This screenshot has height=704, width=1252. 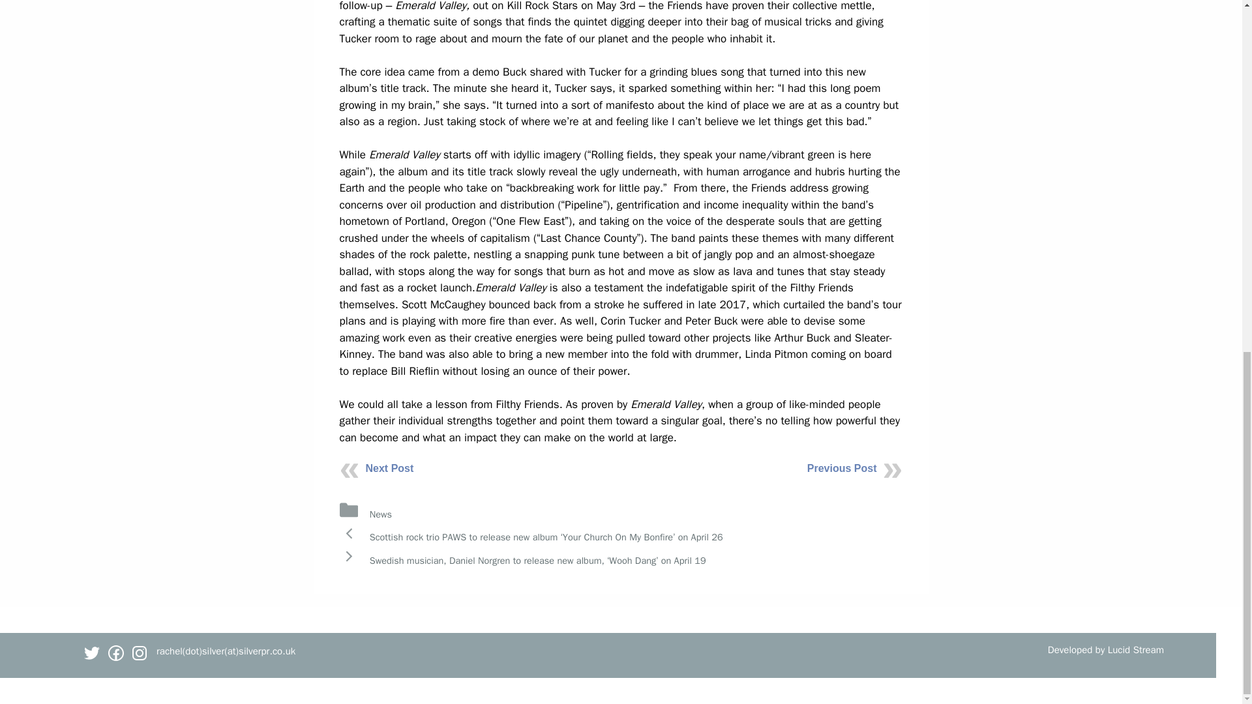 What do you see at coordinates (546, 537) in the screenshot?
I see `Previous` at bounding box center [546, 537].